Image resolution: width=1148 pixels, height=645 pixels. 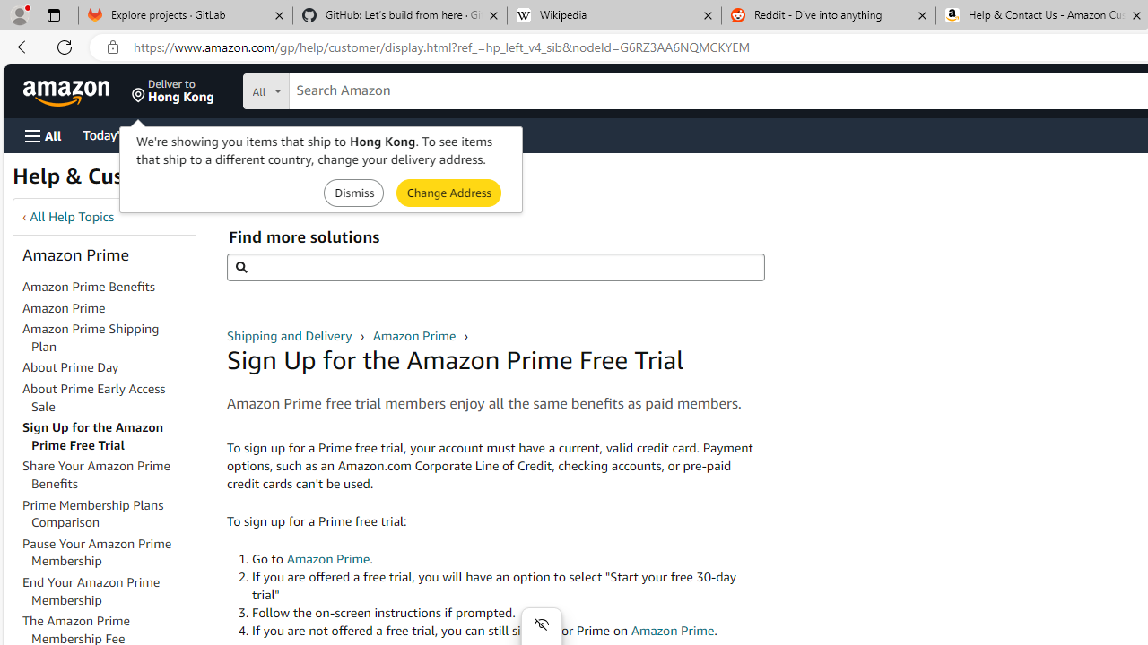 I want to click on Hide menu, so click(x=542, y=623).